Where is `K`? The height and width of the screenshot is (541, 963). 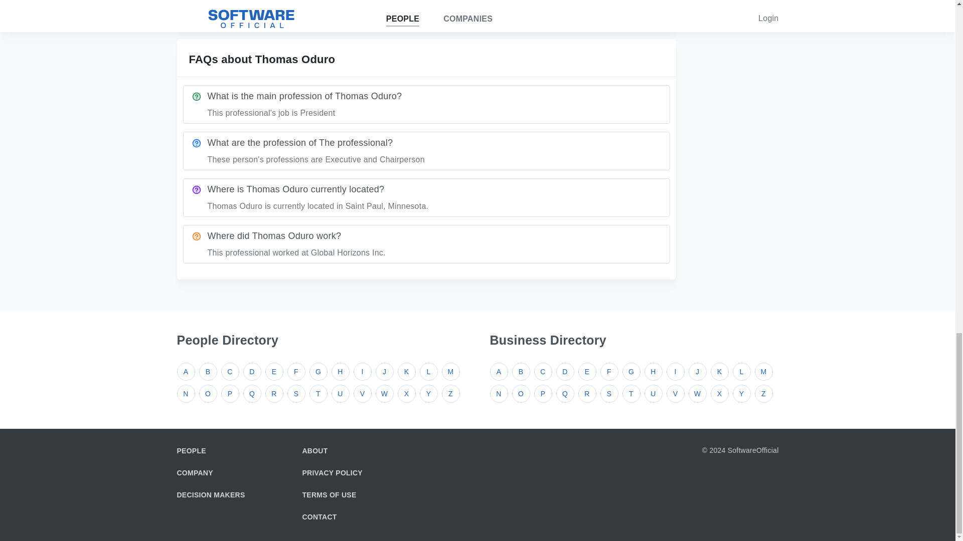
K is located at coordinates (406, 372).